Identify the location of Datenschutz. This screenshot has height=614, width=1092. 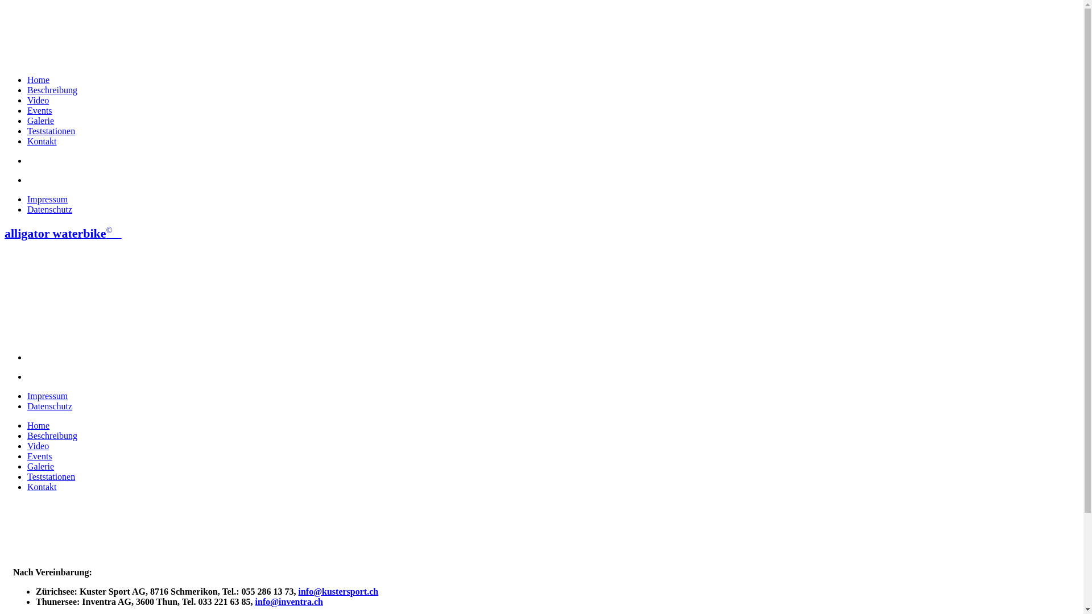
(50, 209).